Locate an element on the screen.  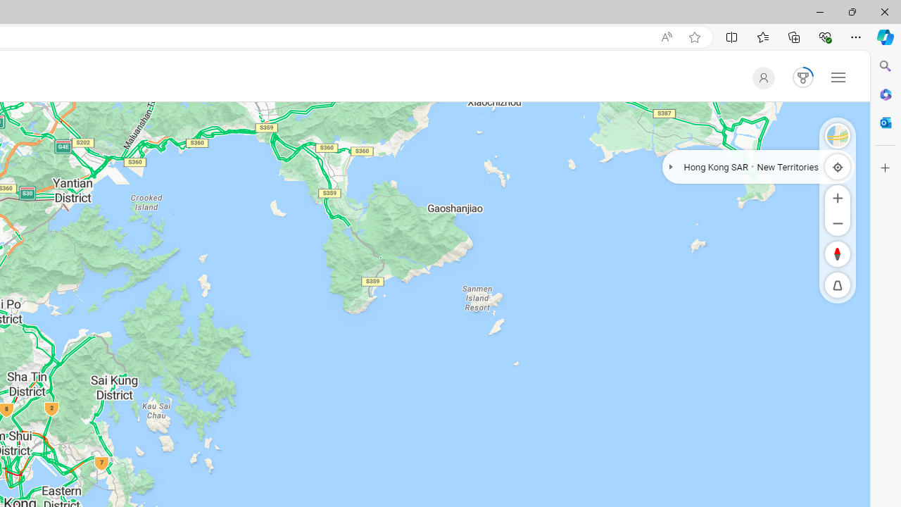
Road is located at coordinates (838, 135).